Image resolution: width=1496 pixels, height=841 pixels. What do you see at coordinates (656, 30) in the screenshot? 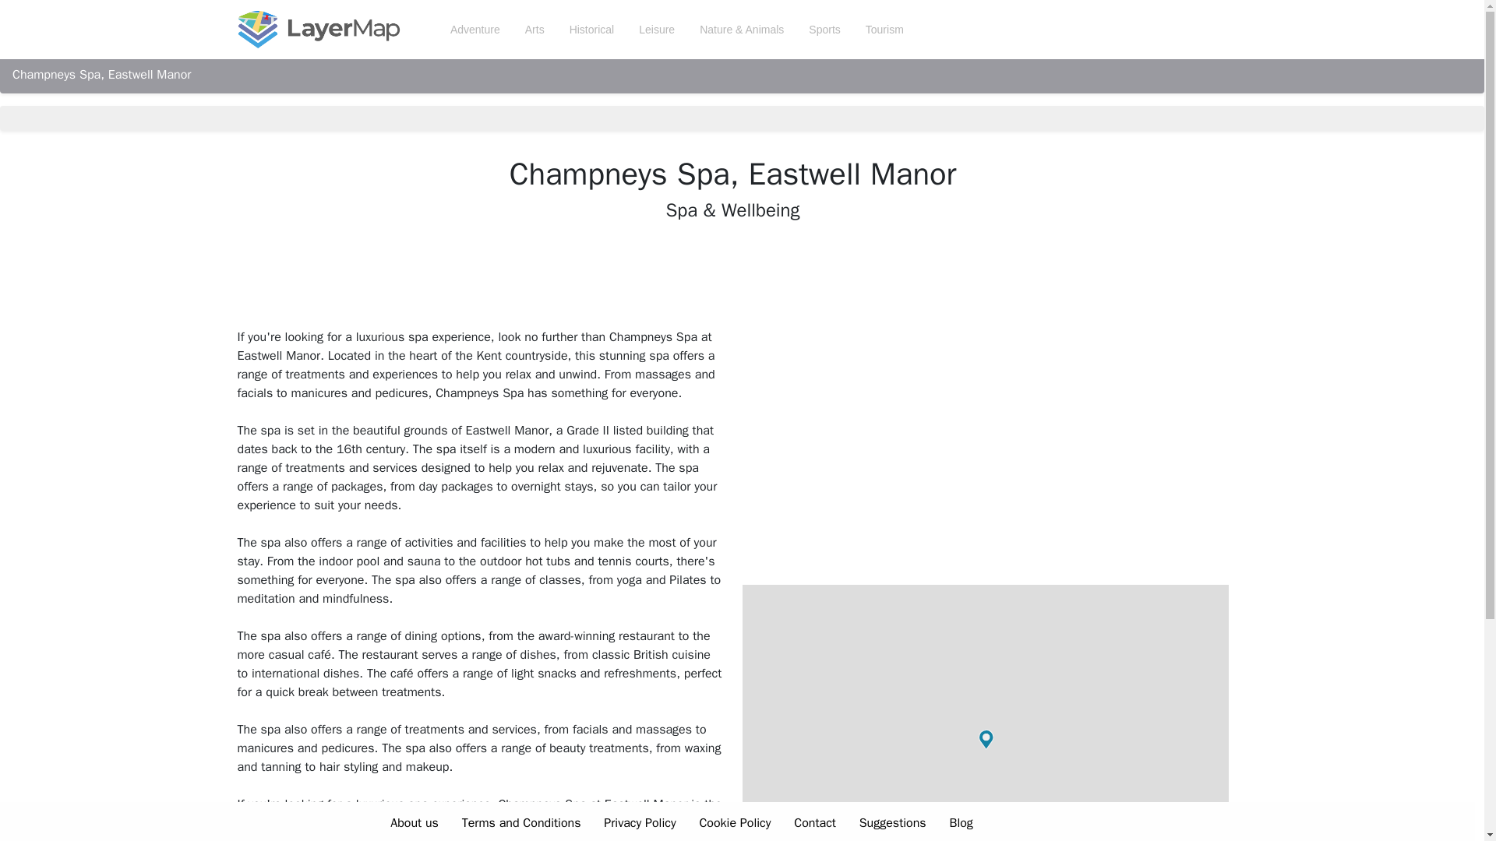
I see `Leisure` at bounding box center [656, 30].